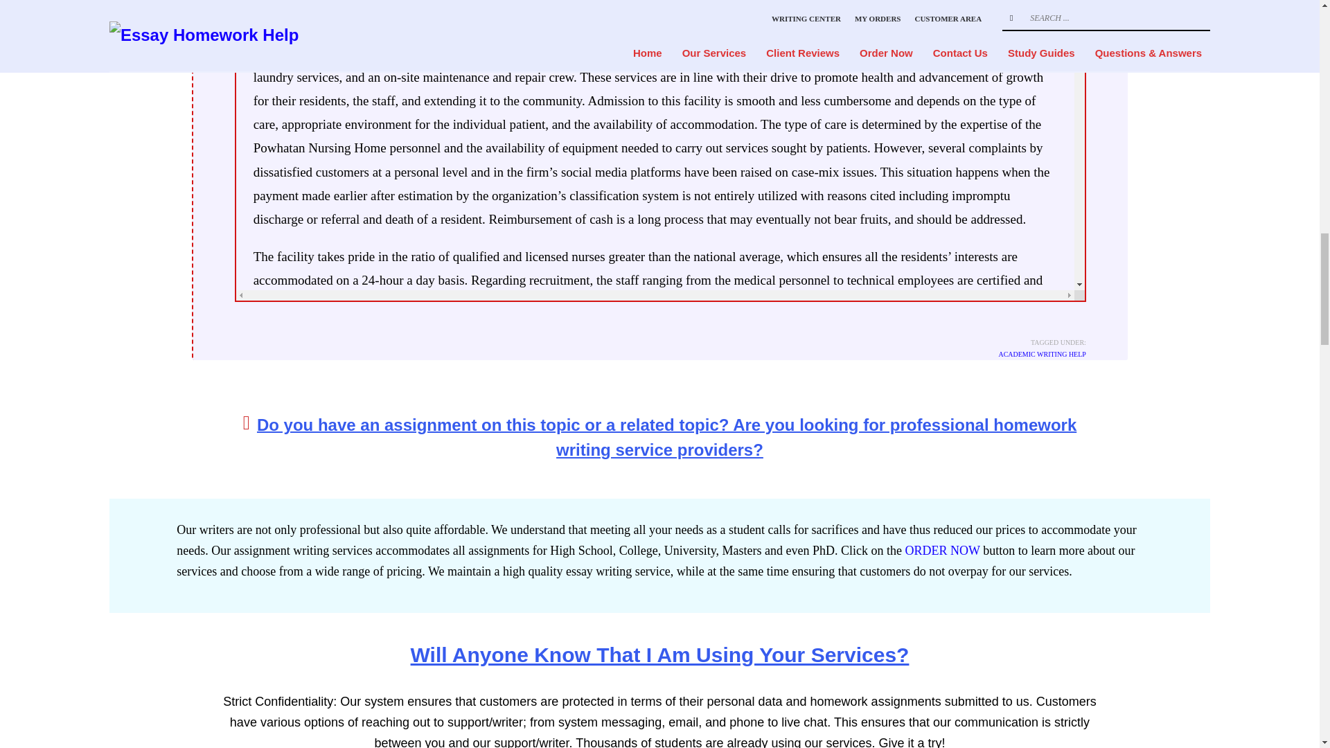  What do you see at coordinates (438, 686) in the screenshot?
I see `health care delivery` at bounding box center [438, 686].